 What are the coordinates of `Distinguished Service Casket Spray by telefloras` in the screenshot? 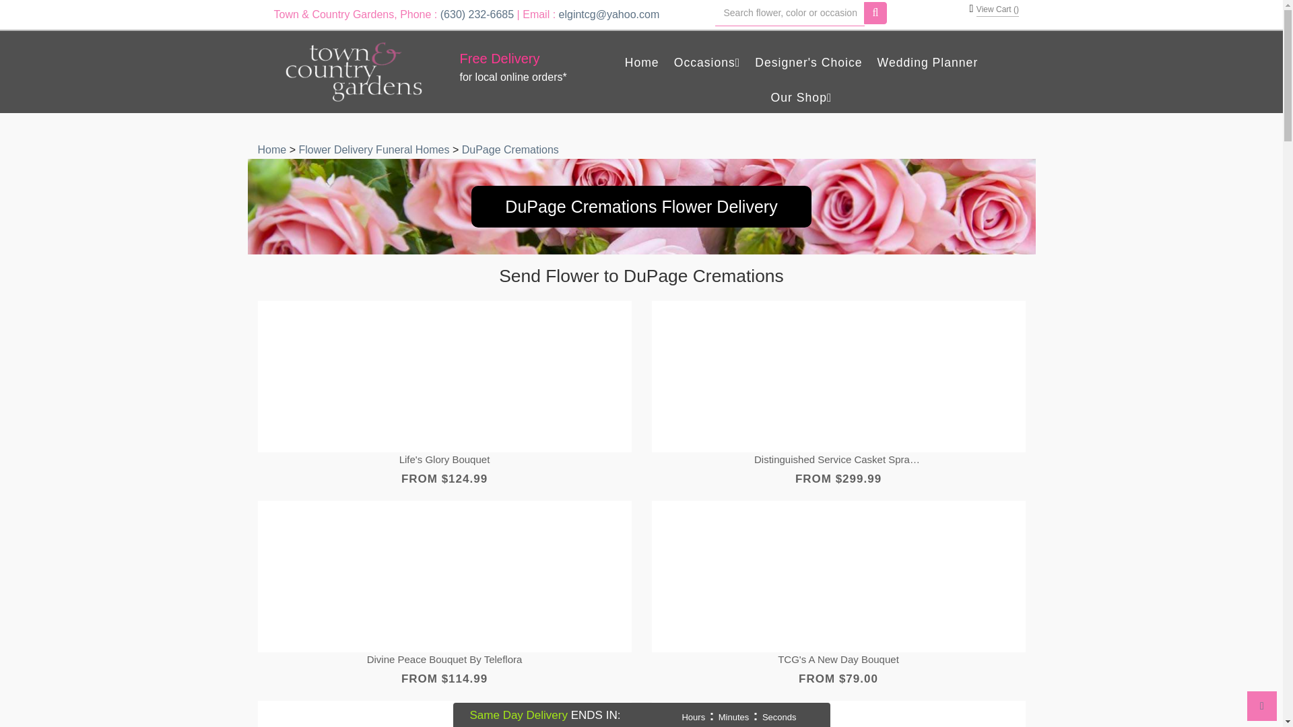 It's located at (838, 460).